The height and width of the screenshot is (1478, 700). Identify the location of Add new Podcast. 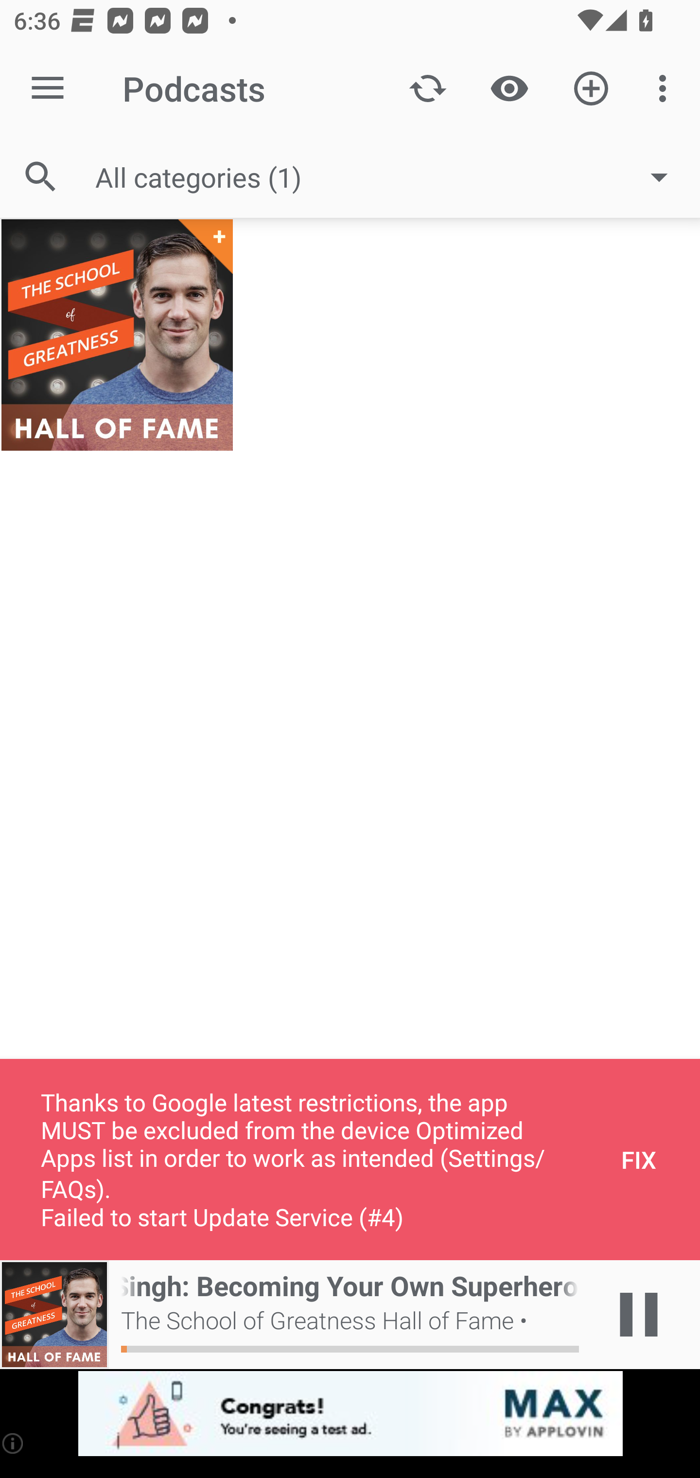
(591, 88).